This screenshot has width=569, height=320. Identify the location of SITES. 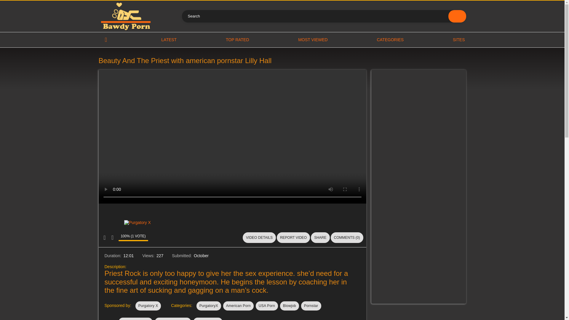
(459, 40).